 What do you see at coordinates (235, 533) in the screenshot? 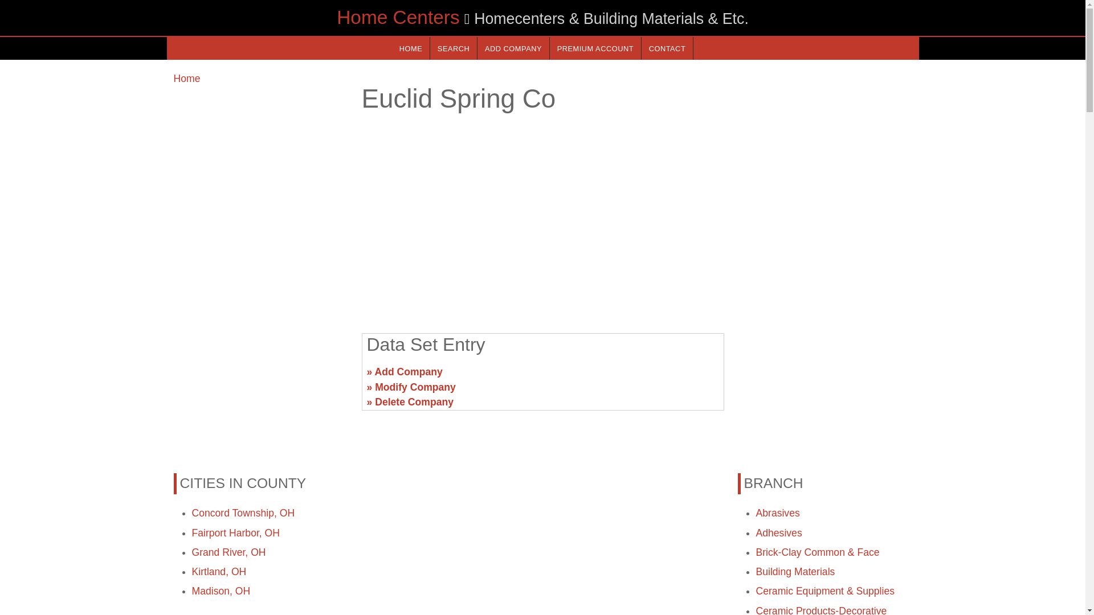
I see `Fairport Harbor, OH` at bounding box center [235, 533].